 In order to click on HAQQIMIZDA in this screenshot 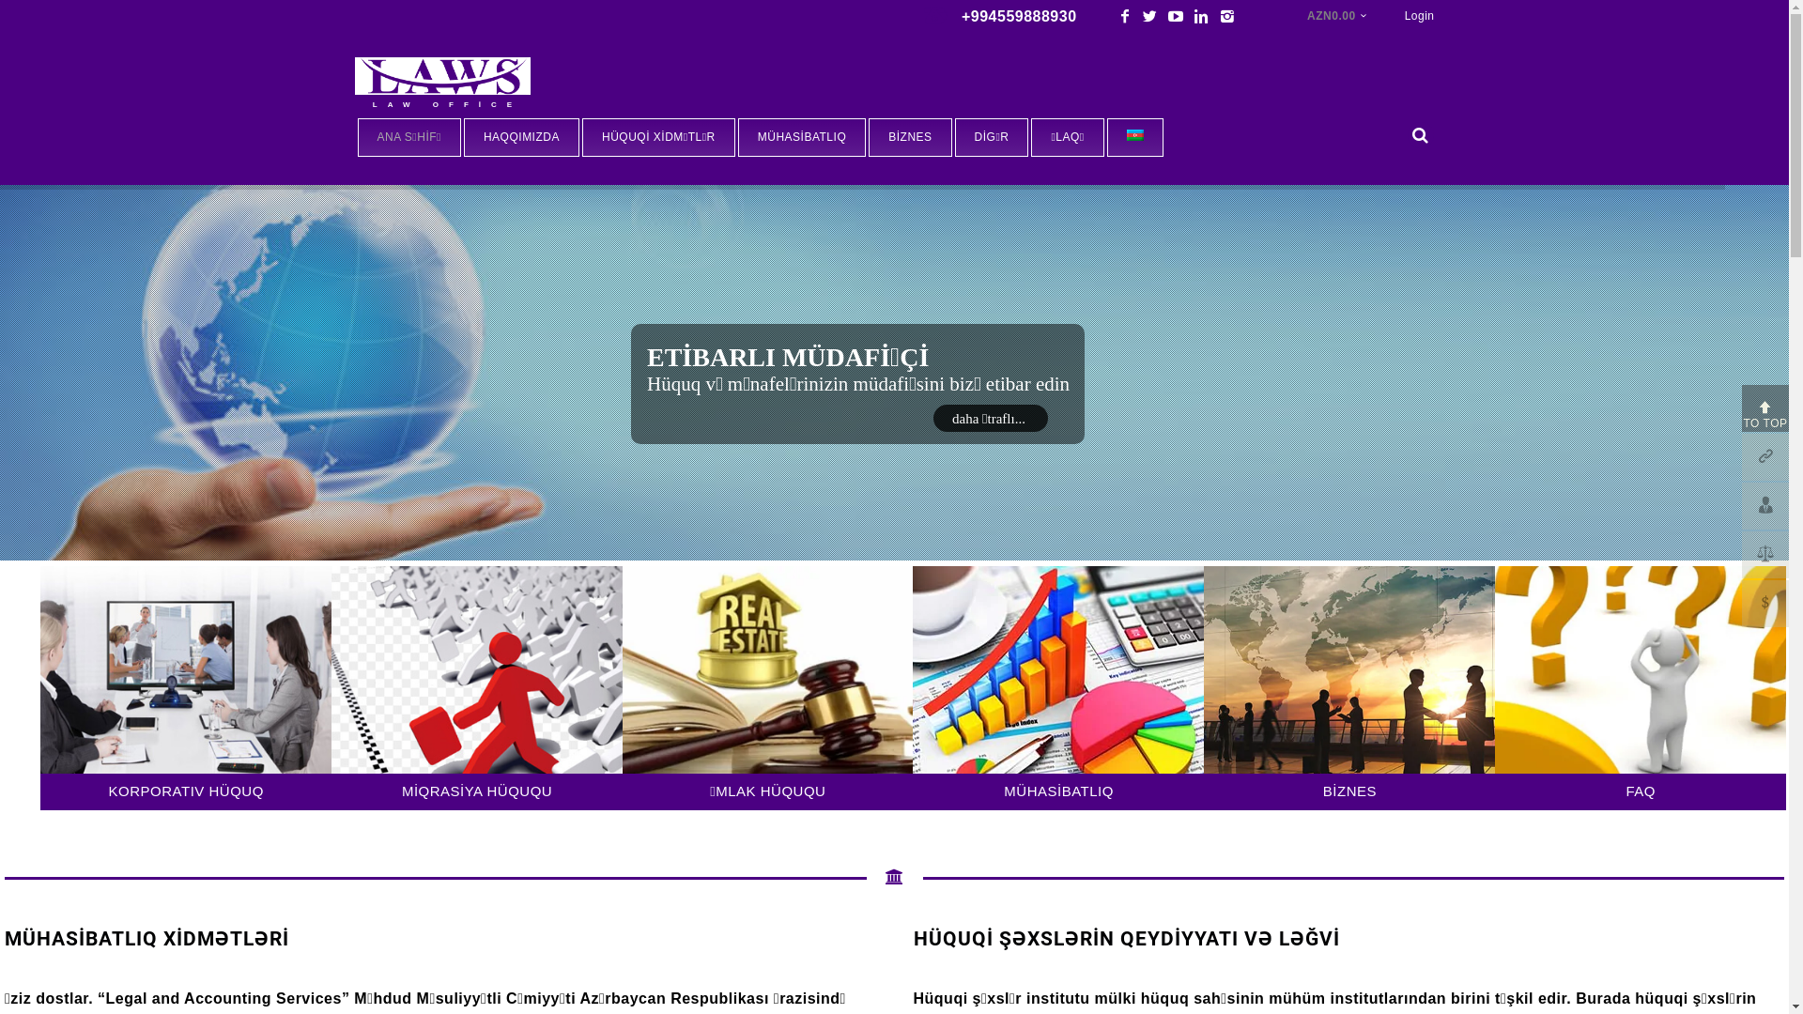, I will do `click(521, 137)`.